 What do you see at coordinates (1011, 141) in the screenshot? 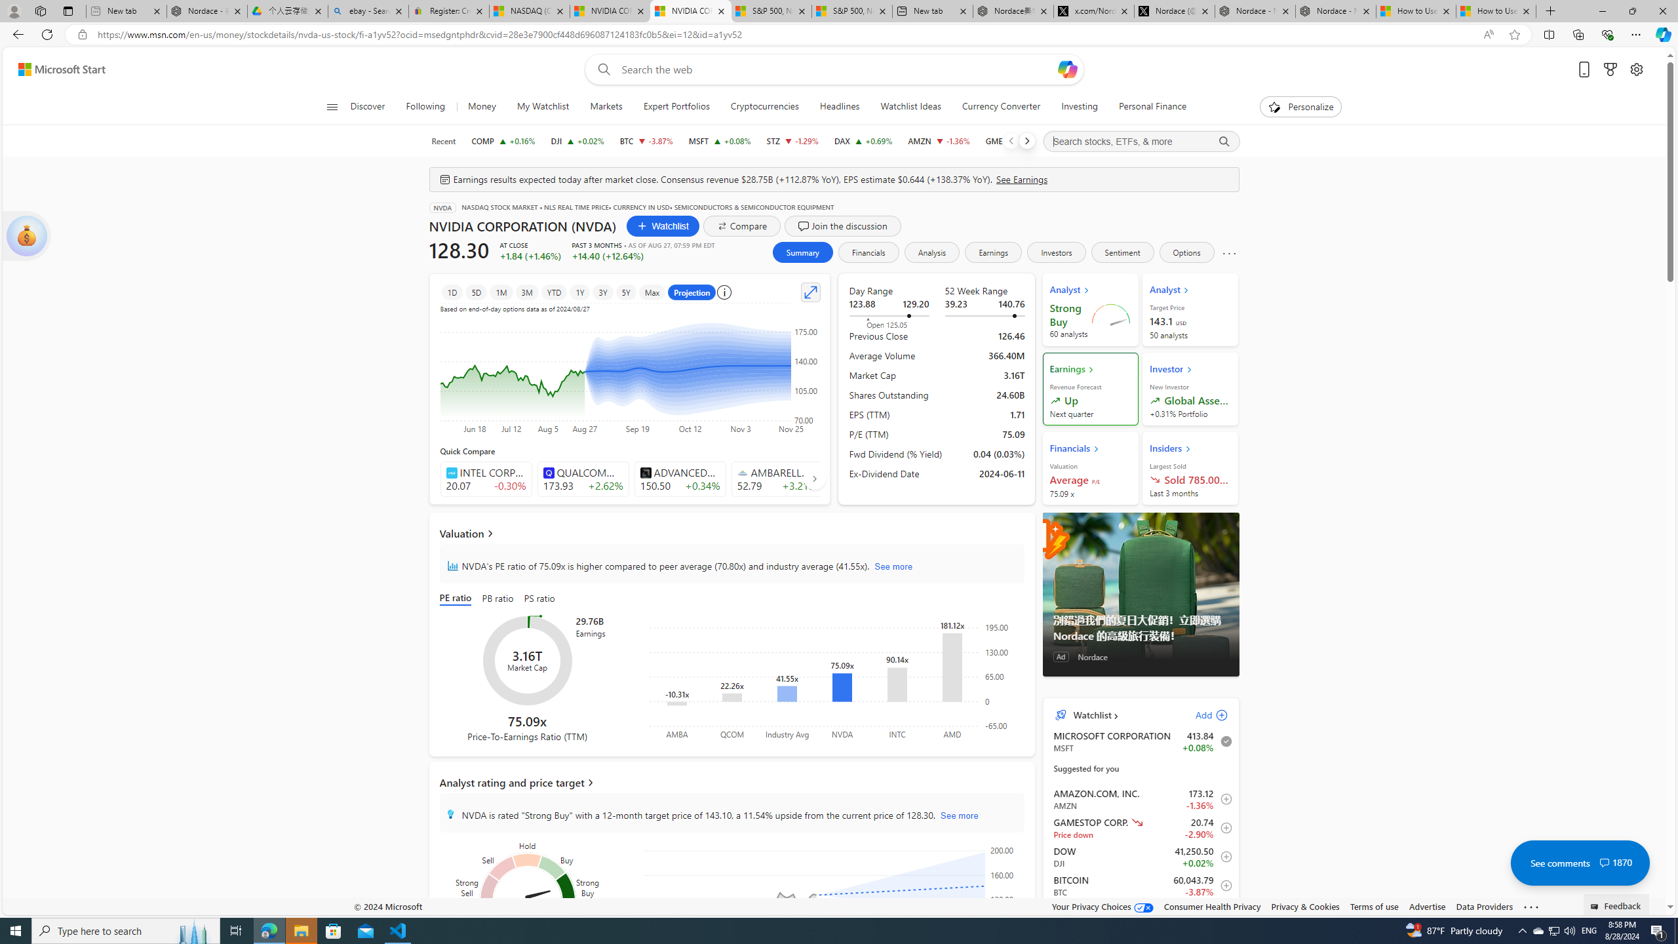
I see `Previous` at bounding box center [1011, 141].